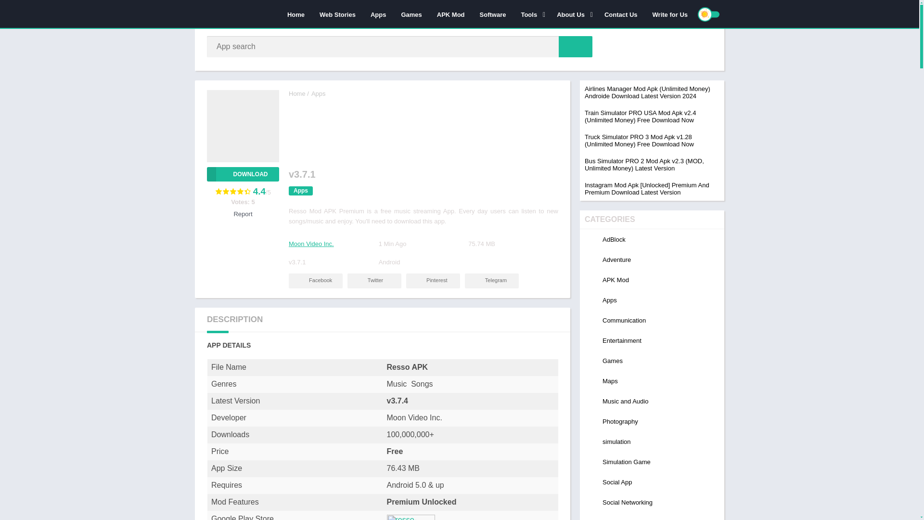 This screenshot has height=520, width=924. I want to click on Contact Us, so click(621, 14).